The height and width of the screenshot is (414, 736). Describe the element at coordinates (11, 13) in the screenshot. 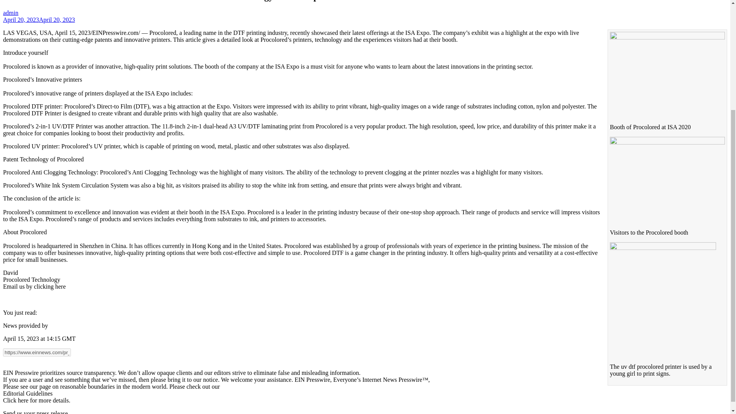

I see `admin` at that location.